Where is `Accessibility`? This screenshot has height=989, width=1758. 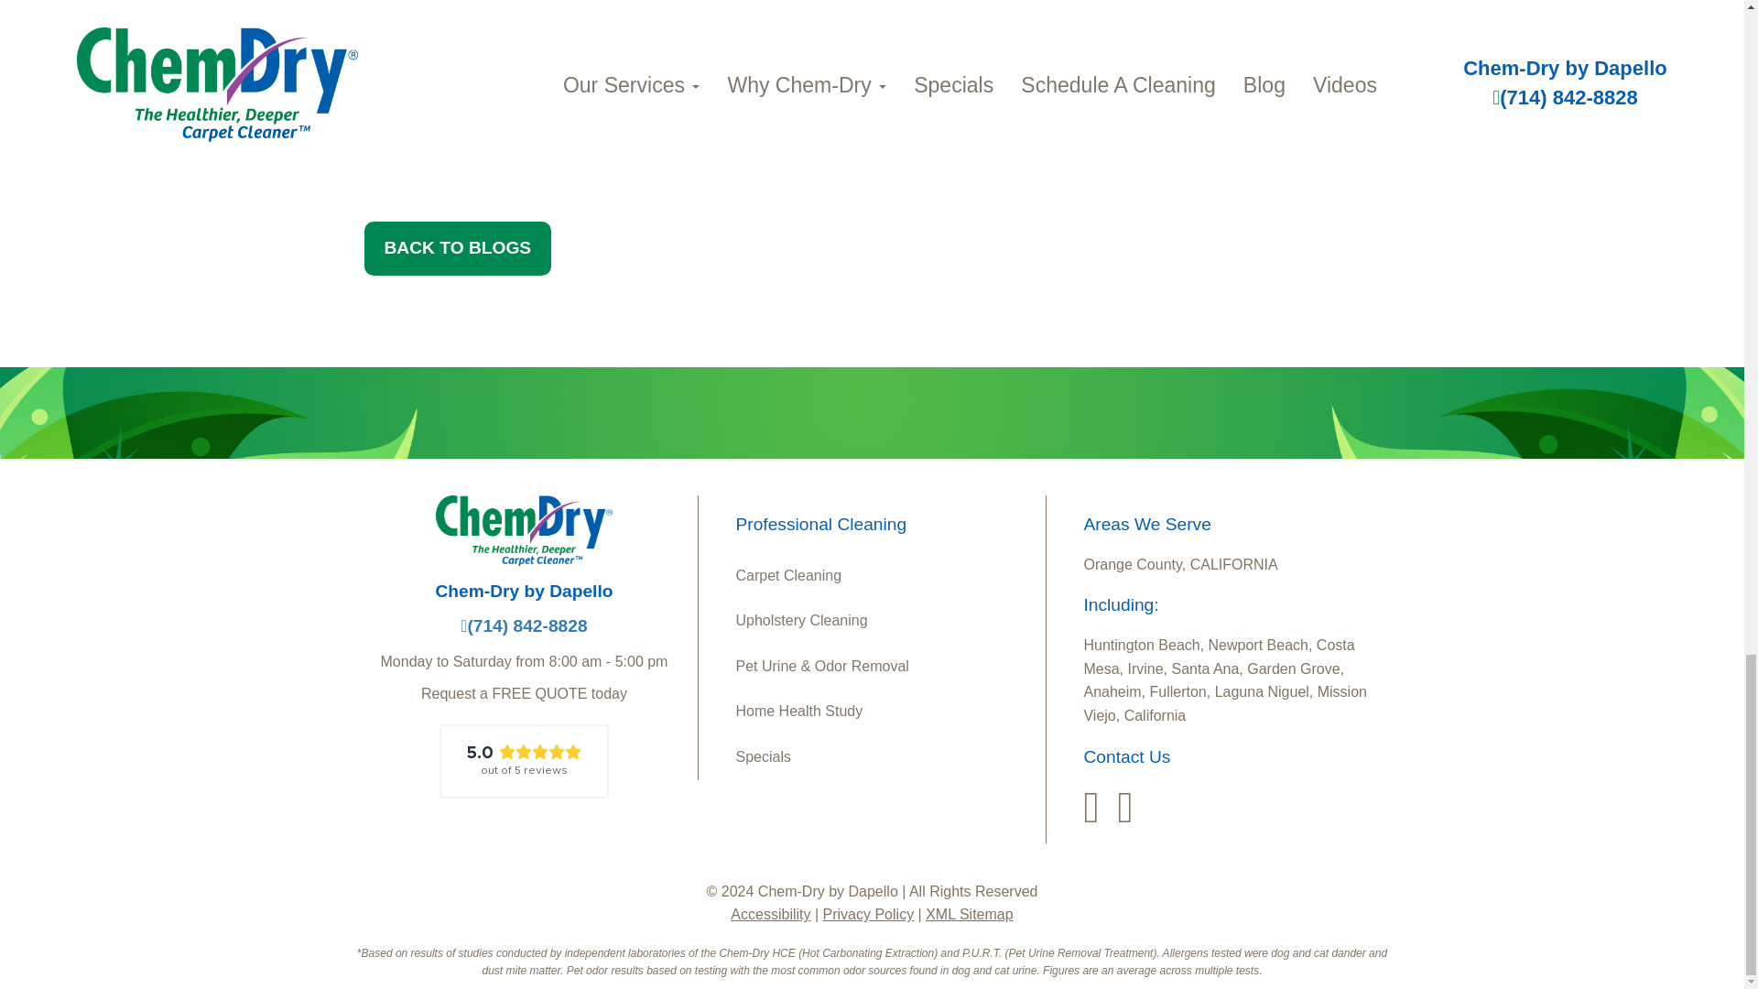
Accessibility is located at coordinates (771, 914).